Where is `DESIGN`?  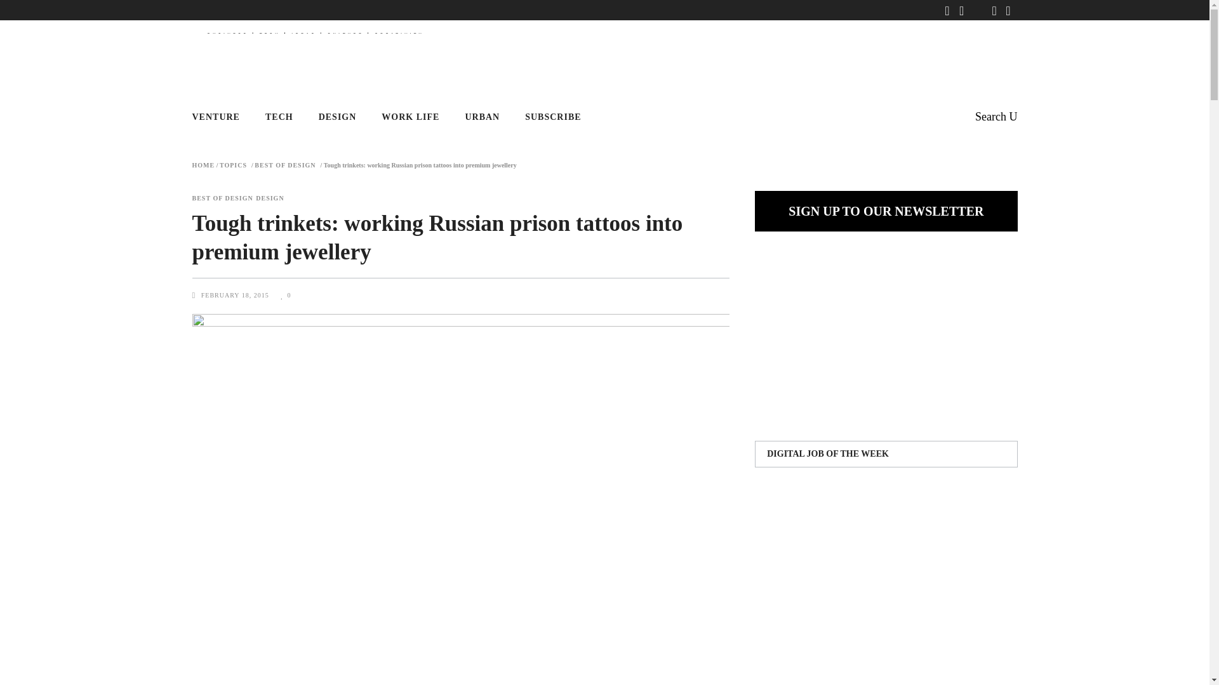 DESIGN is located at coordinates (337, 117).